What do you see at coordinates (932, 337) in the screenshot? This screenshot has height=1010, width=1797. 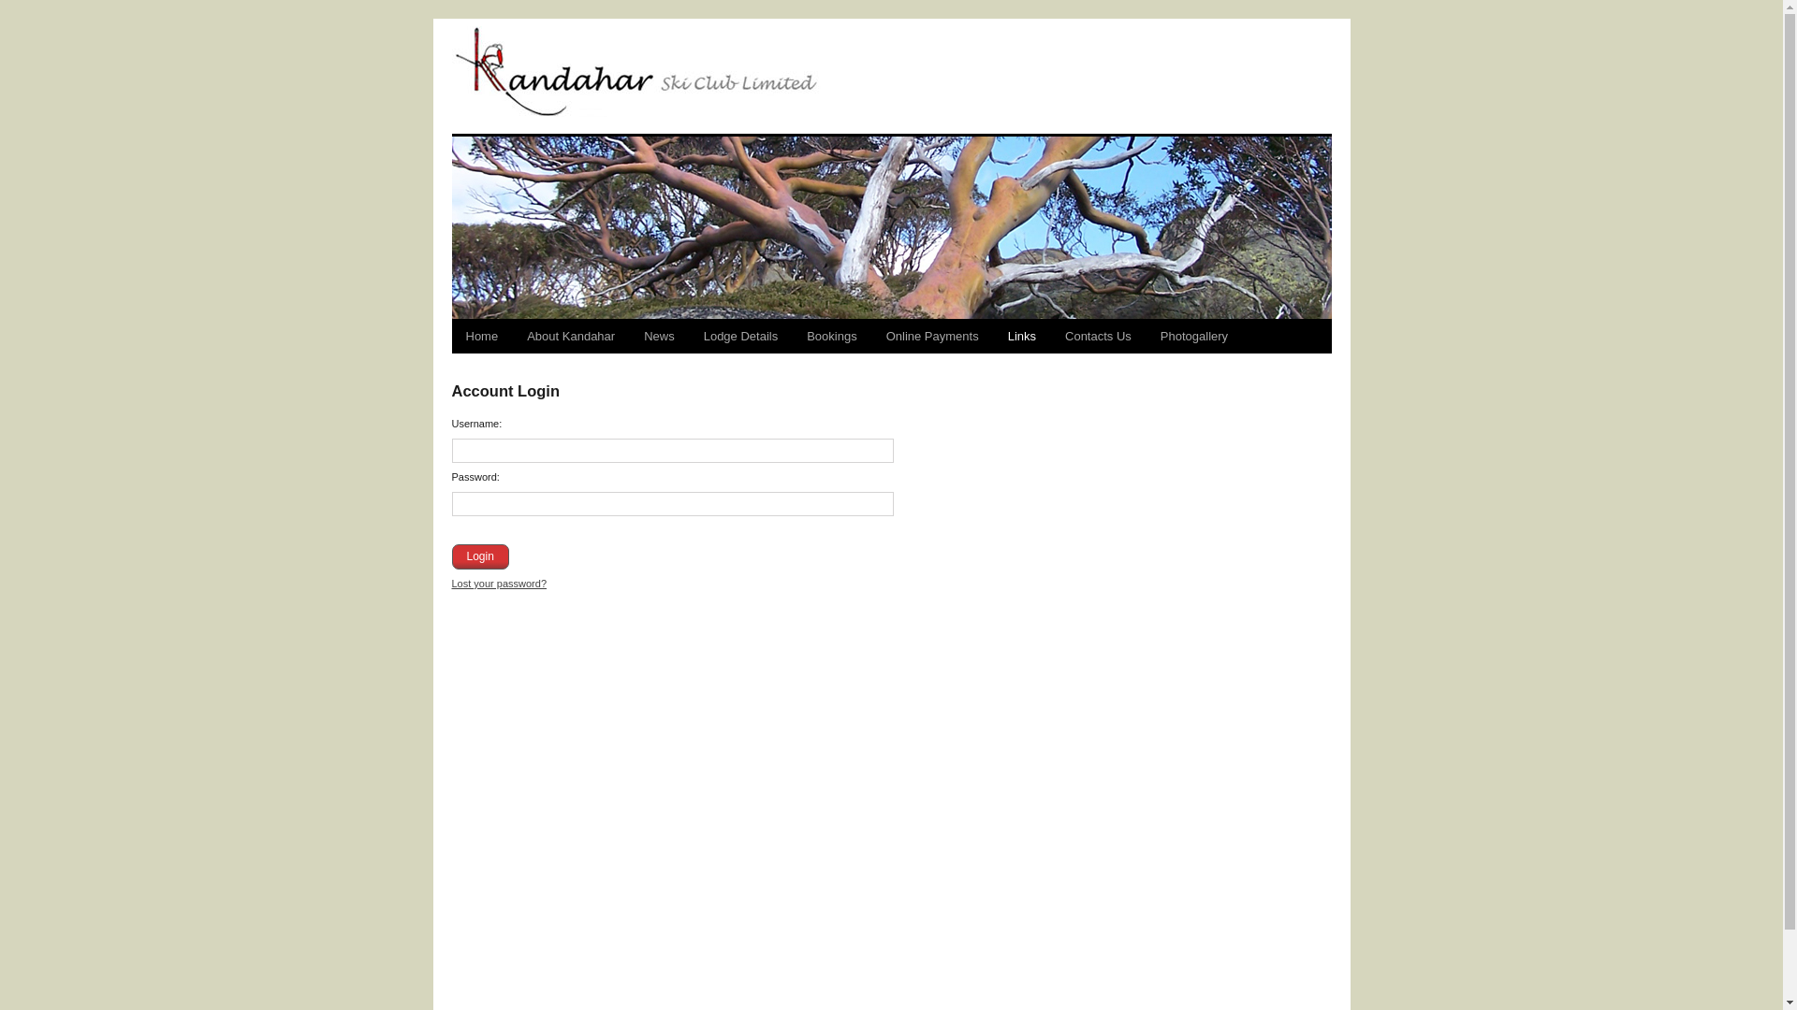 I see `Online Payments` at bounding box center [932, 337].